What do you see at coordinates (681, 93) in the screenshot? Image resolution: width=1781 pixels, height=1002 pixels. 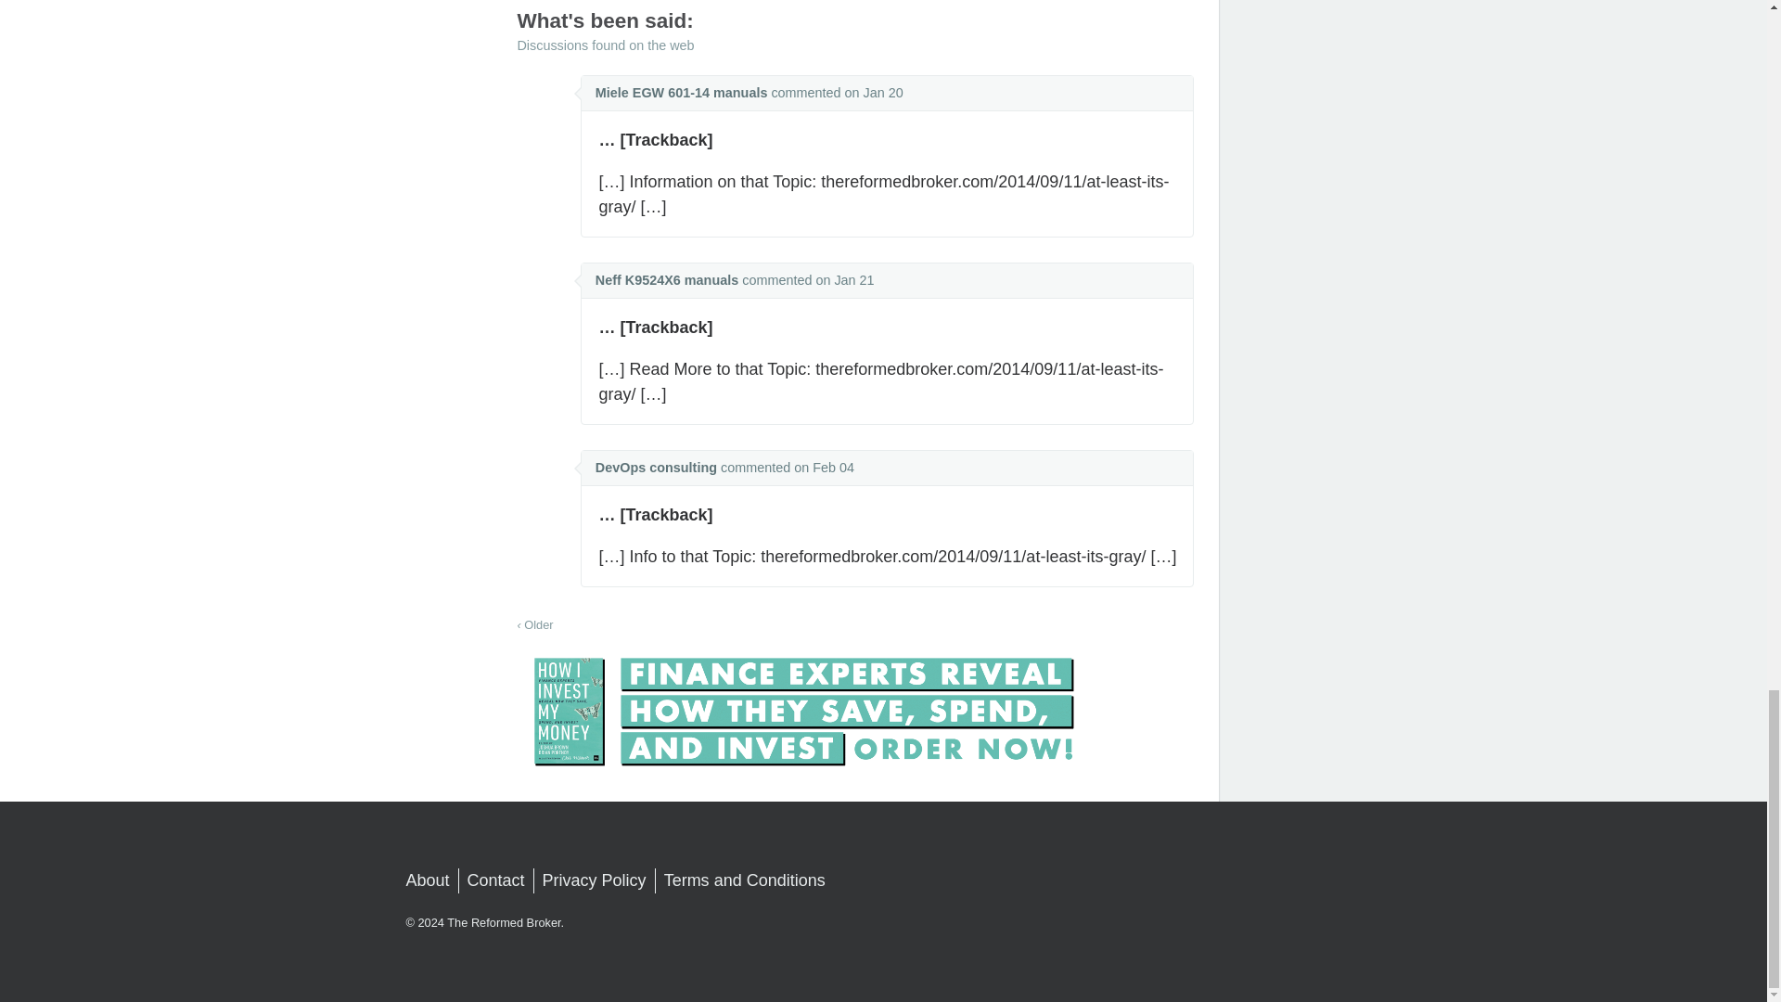 I see `Miele EGW 601-14 manuals` at bounding box center [681, 93].